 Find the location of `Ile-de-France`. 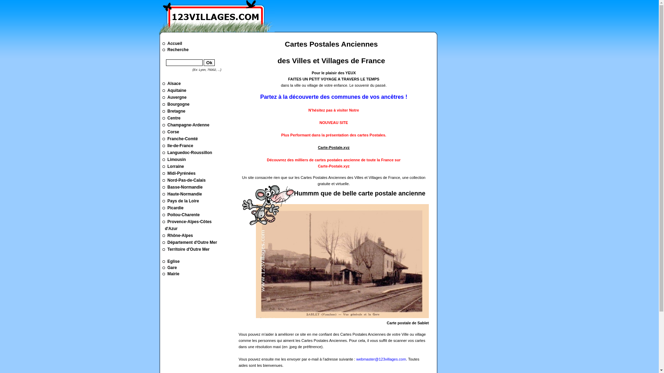

Ile-de-France is located at coordinates (195, 146).